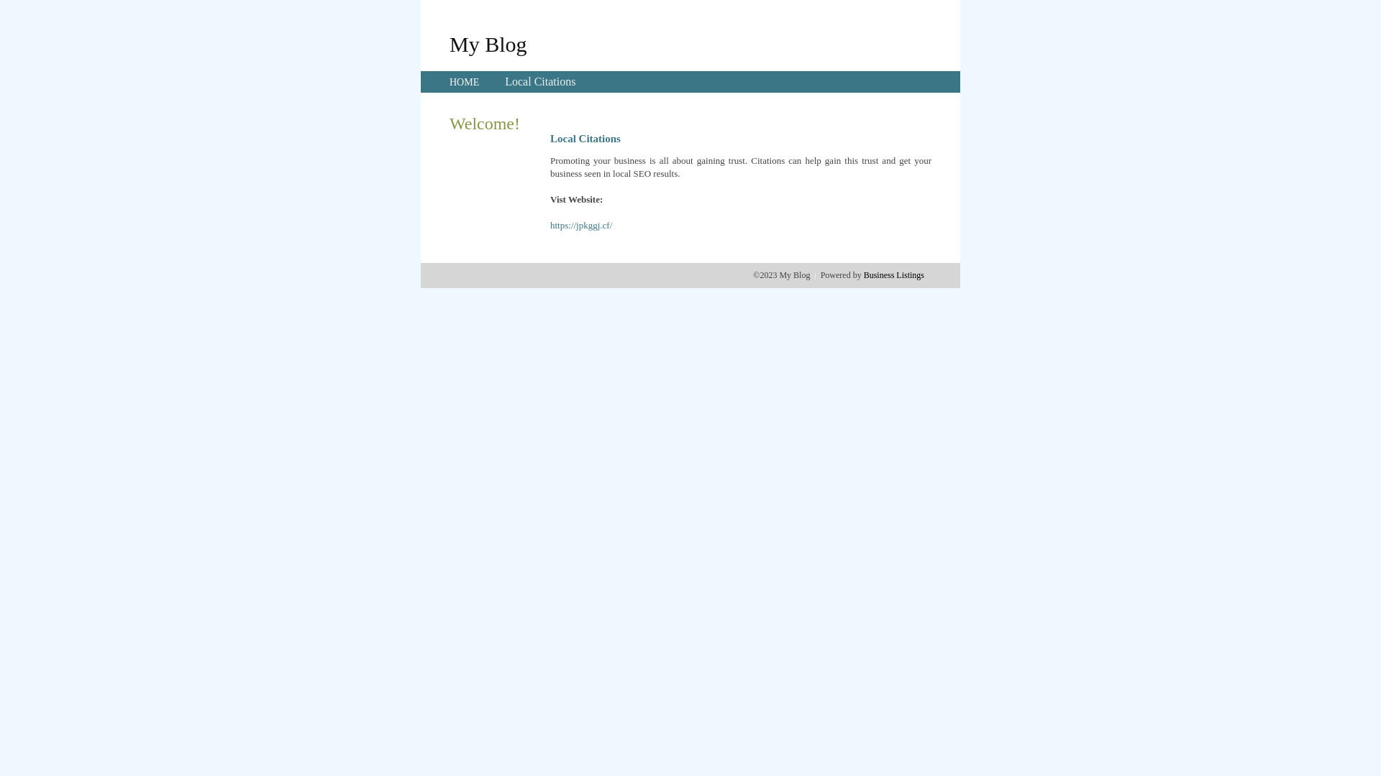  I want to click on https://jpkggj.cf/, so click(581, 226).